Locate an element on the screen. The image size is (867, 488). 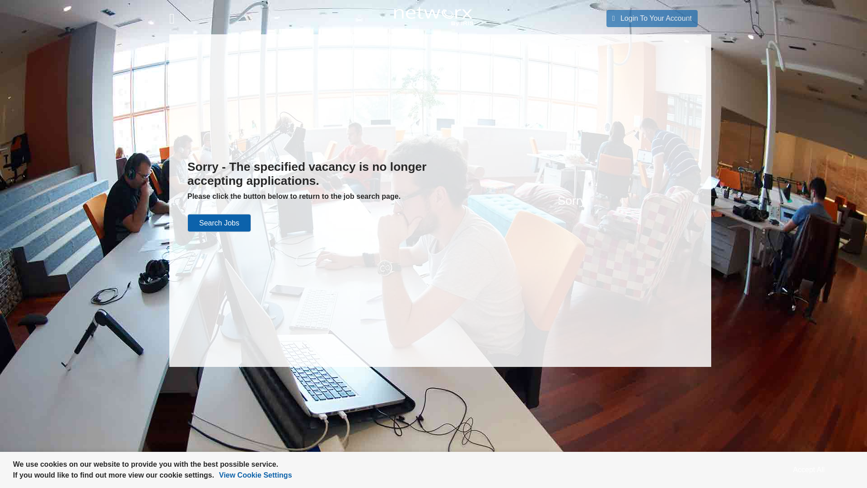
networx by iris white header logo is located at coordinates (433, 17).